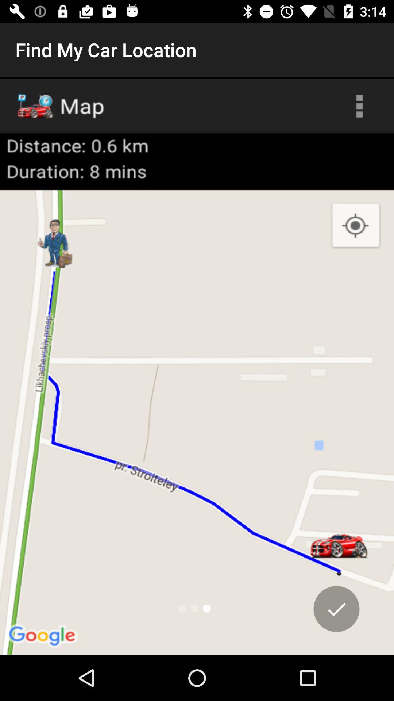 This screenshot has width=394, height=701. Describe the element at coordinates (336, 609) in the screenshot. I see `ok` at that location.